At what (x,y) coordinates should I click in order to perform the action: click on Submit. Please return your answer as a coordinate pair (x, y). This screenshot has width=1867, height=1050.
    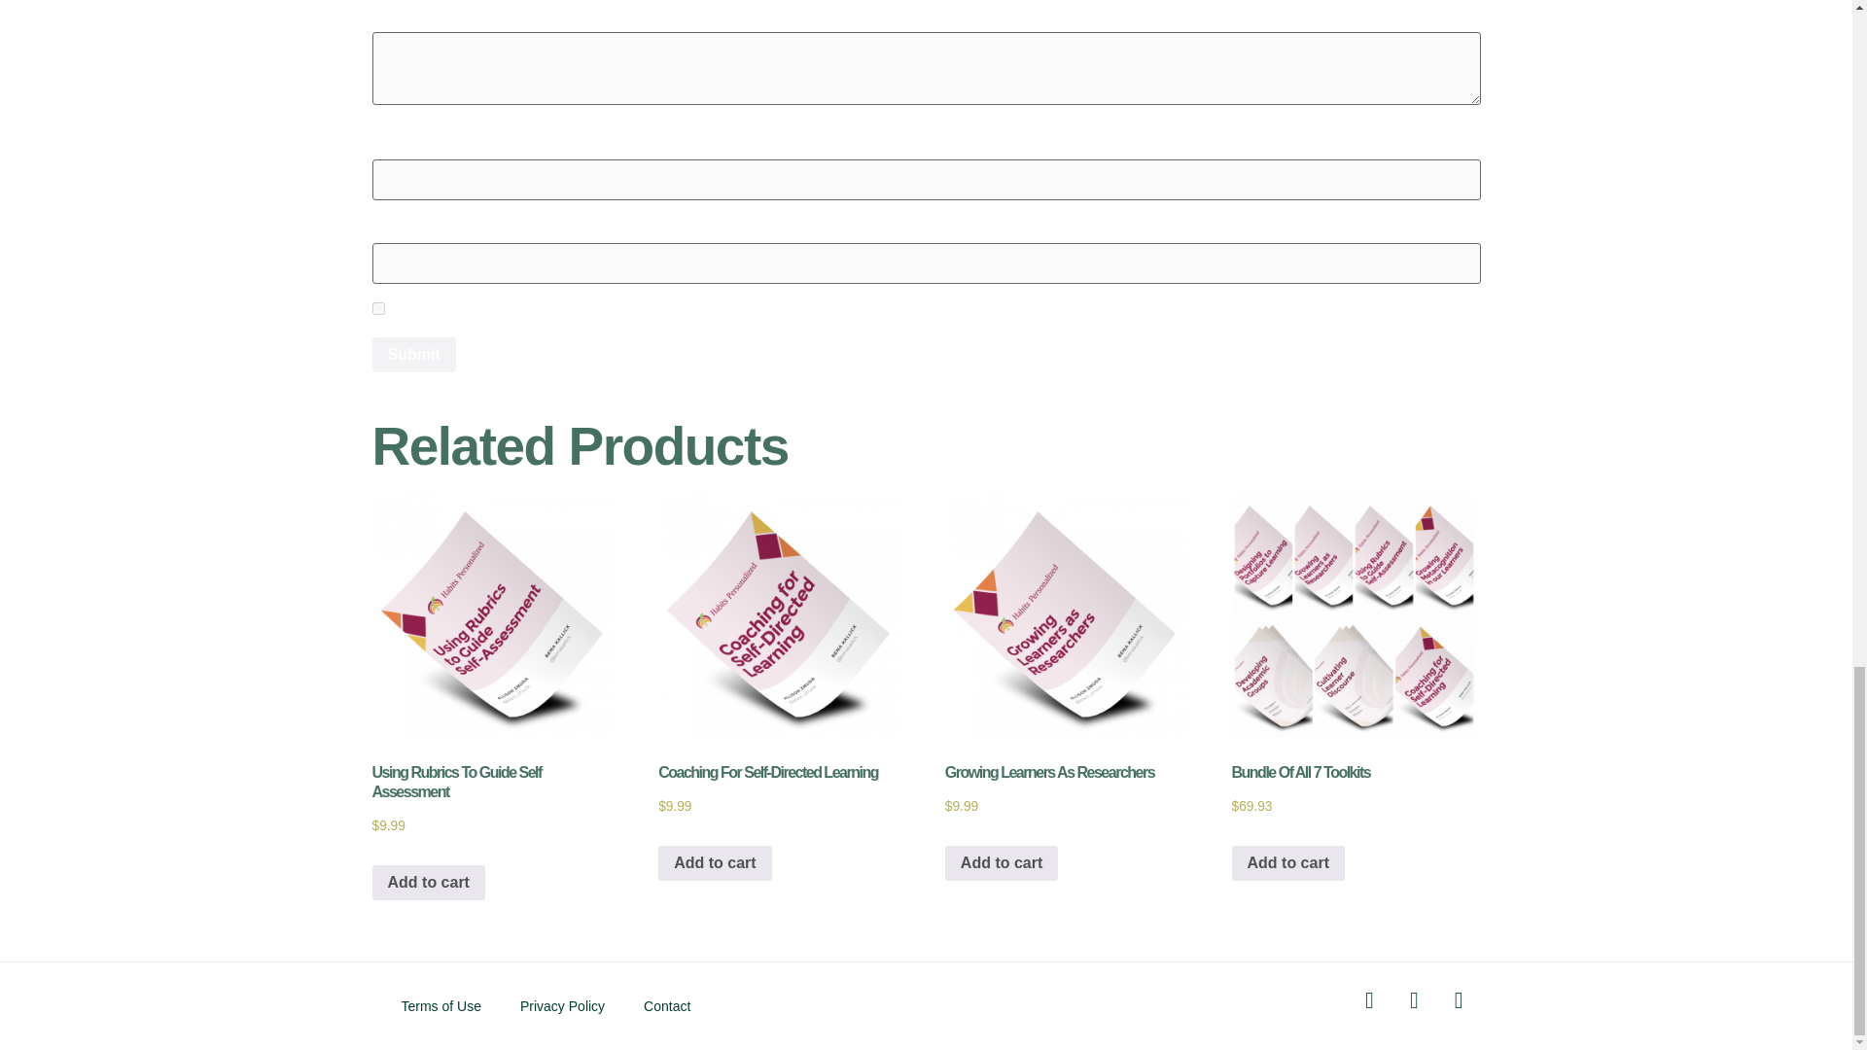
    Looking at the image, I should click on (413, 354).